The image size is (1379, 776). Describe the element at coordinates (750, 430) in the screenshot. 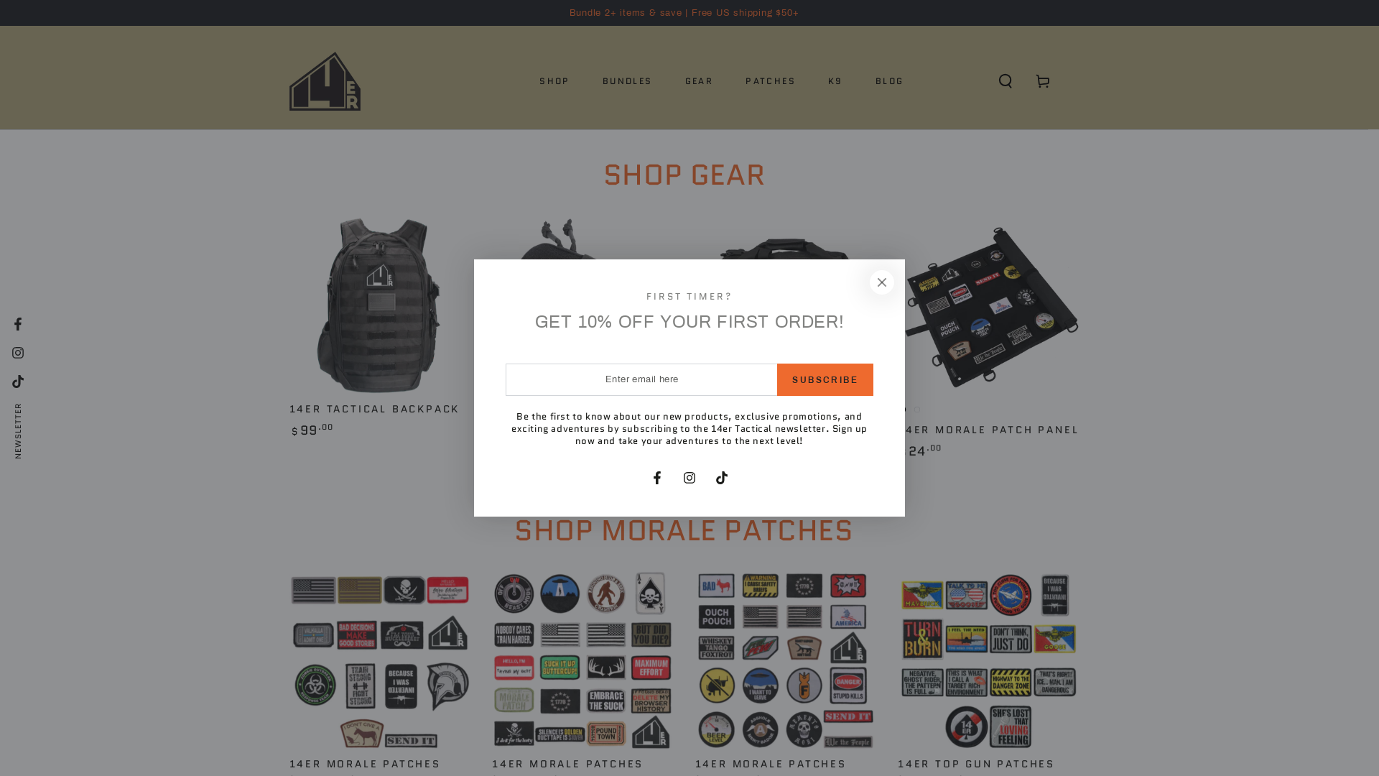

I see `14ER RANGE BAG` at that location.